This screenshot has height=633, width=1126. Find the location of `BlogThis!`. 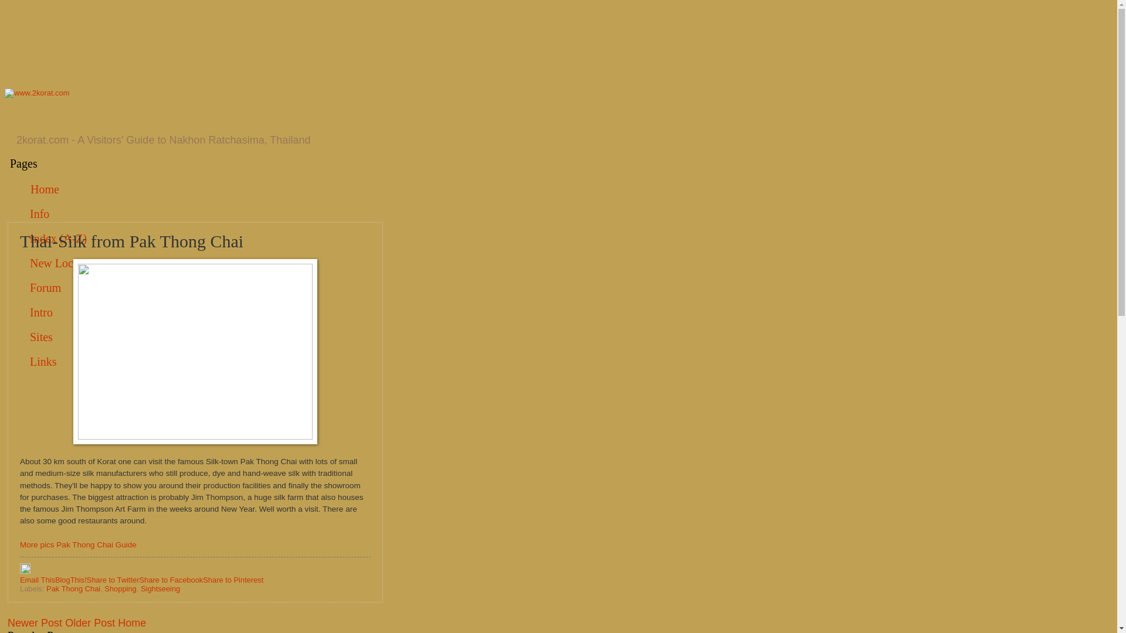

BlogThis! is located at coordinates (71, 580).